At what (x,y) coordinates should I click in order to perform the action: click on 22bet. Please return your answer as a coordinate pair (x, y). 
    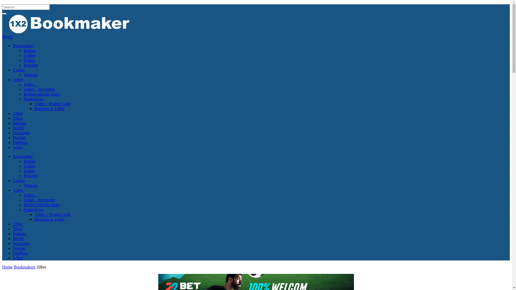
    Looking at the image, I should click on (18, 113).